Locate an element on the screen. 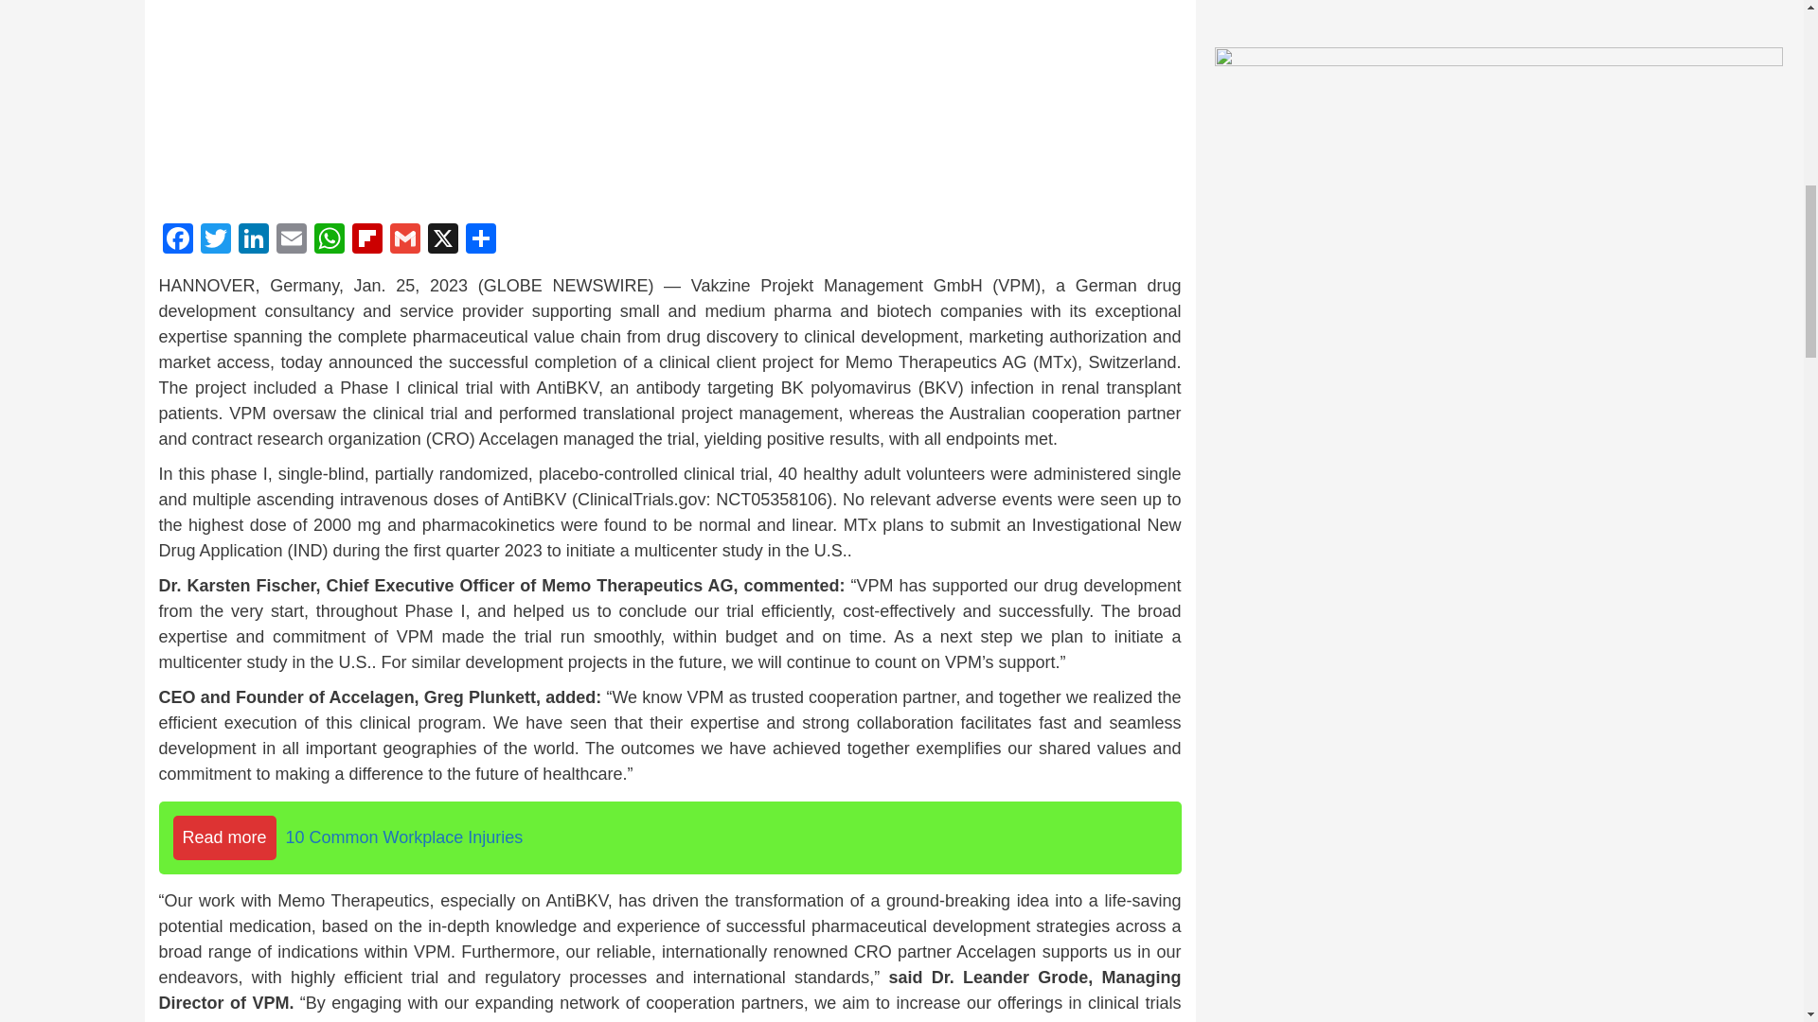 The width and height of the screenshot is (1818, 1022). Twitter is located at coordinates (215, 240).